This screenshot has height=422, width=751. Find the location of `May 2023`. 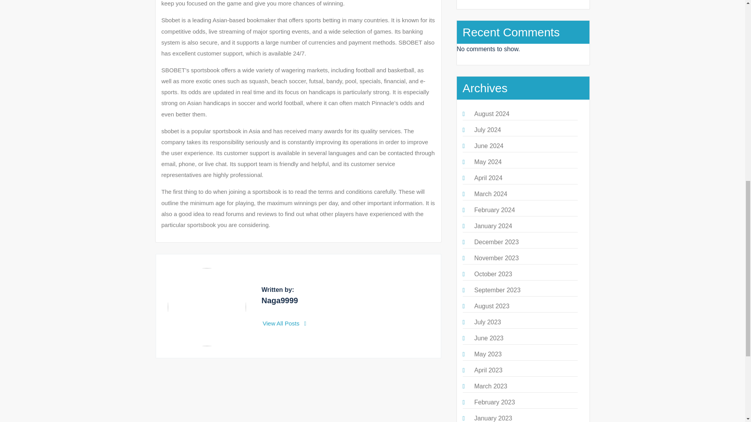

May 2023 is located at coordinates (487, 354).